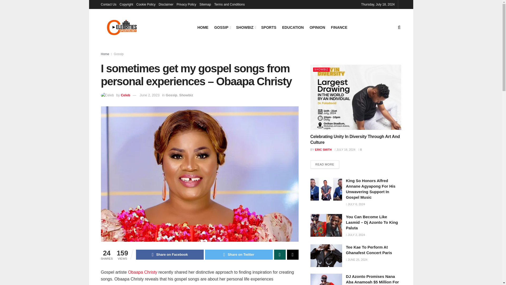 This screenshot has height=285, width=506. I want to click on Terms and Conditions, so click(229, 4).